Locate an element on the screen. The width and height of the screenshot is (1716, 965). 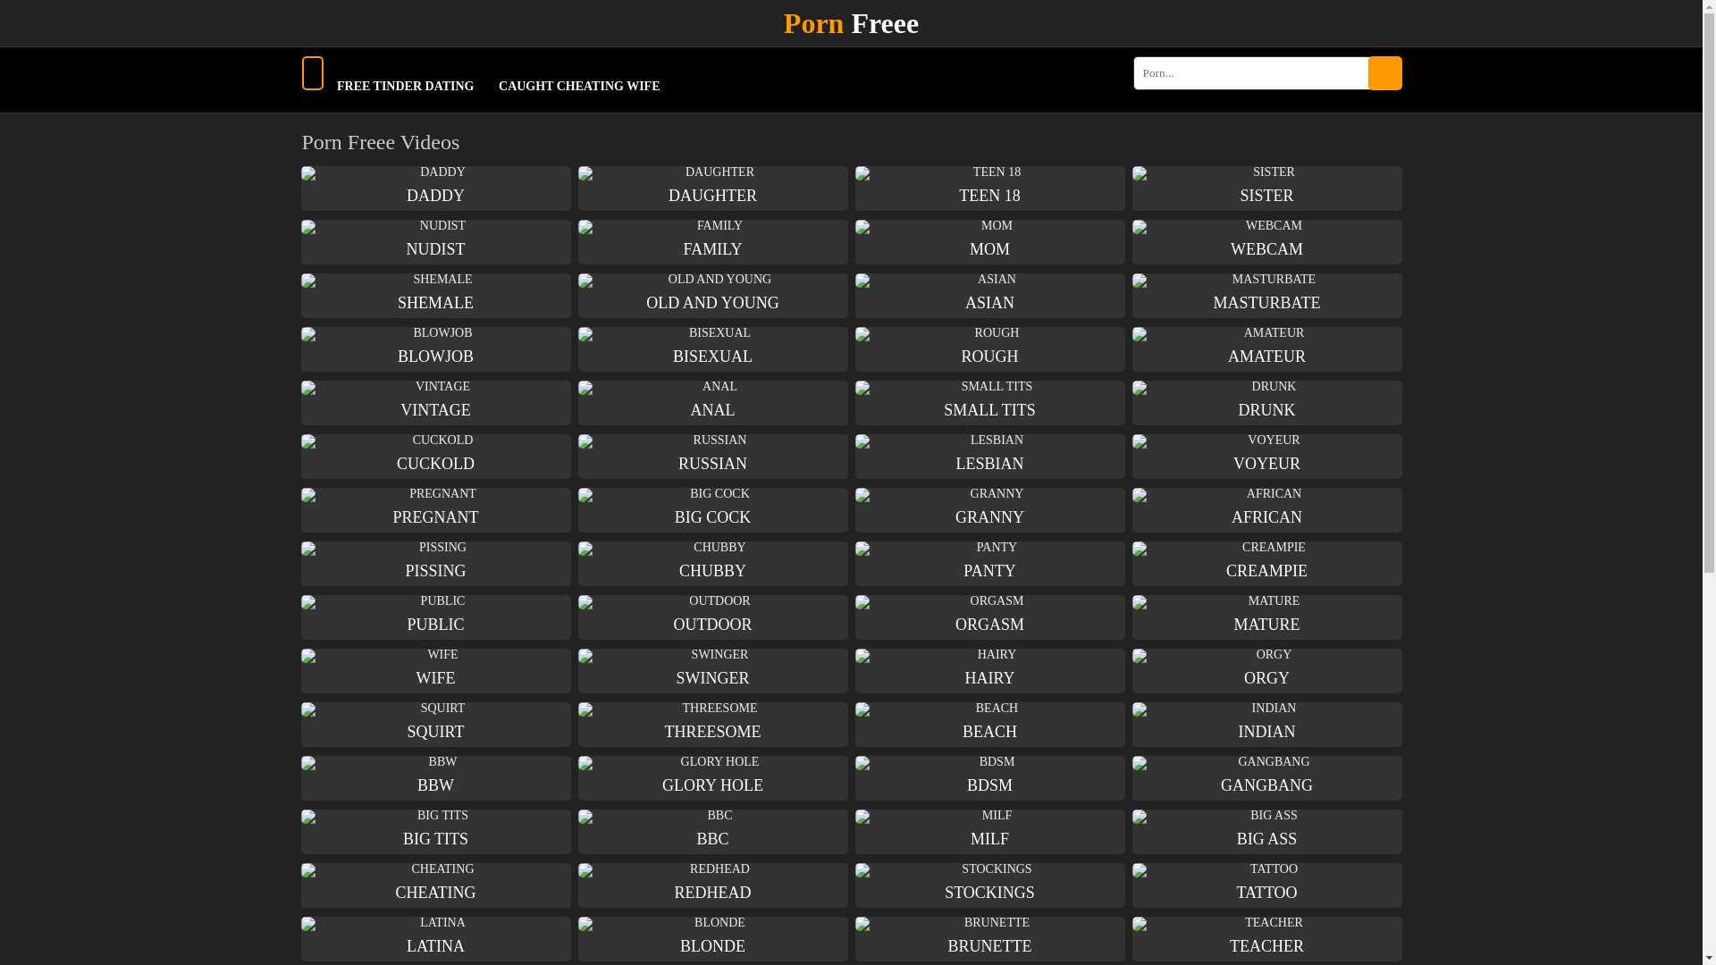
RUSSIAN is located at coordinates (711, 459).